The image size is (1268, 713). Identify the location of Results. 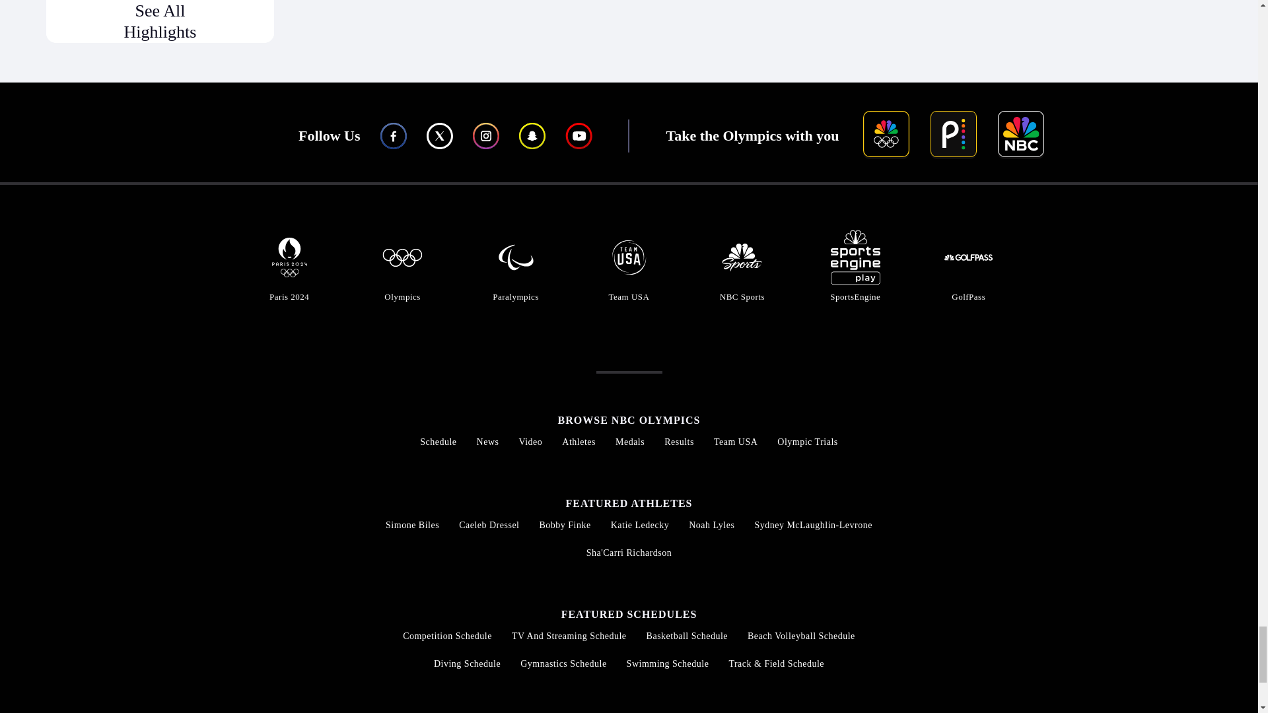
(679, 442).